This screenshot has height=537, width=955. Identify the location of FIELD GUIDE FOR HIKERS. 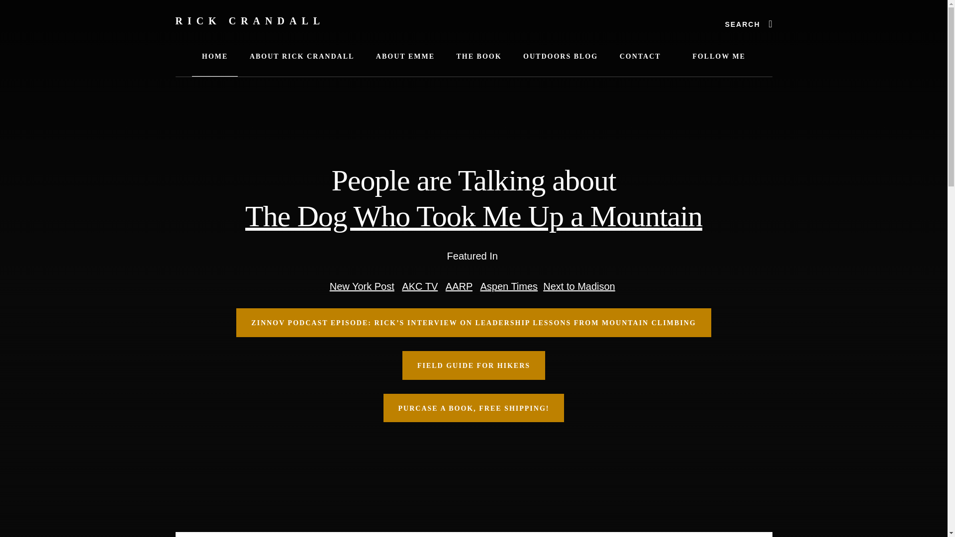
(474, 365).